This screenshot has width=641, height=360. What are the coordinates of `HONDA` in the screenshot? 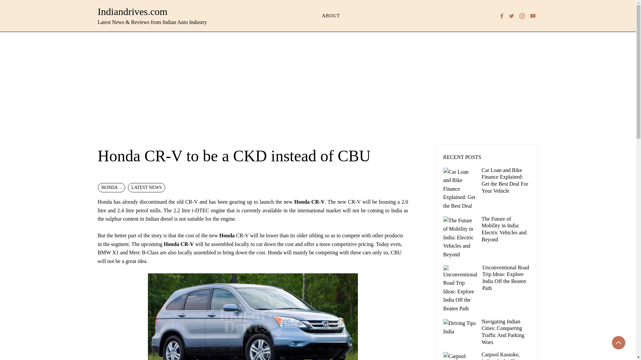 It's located at (111, 187).